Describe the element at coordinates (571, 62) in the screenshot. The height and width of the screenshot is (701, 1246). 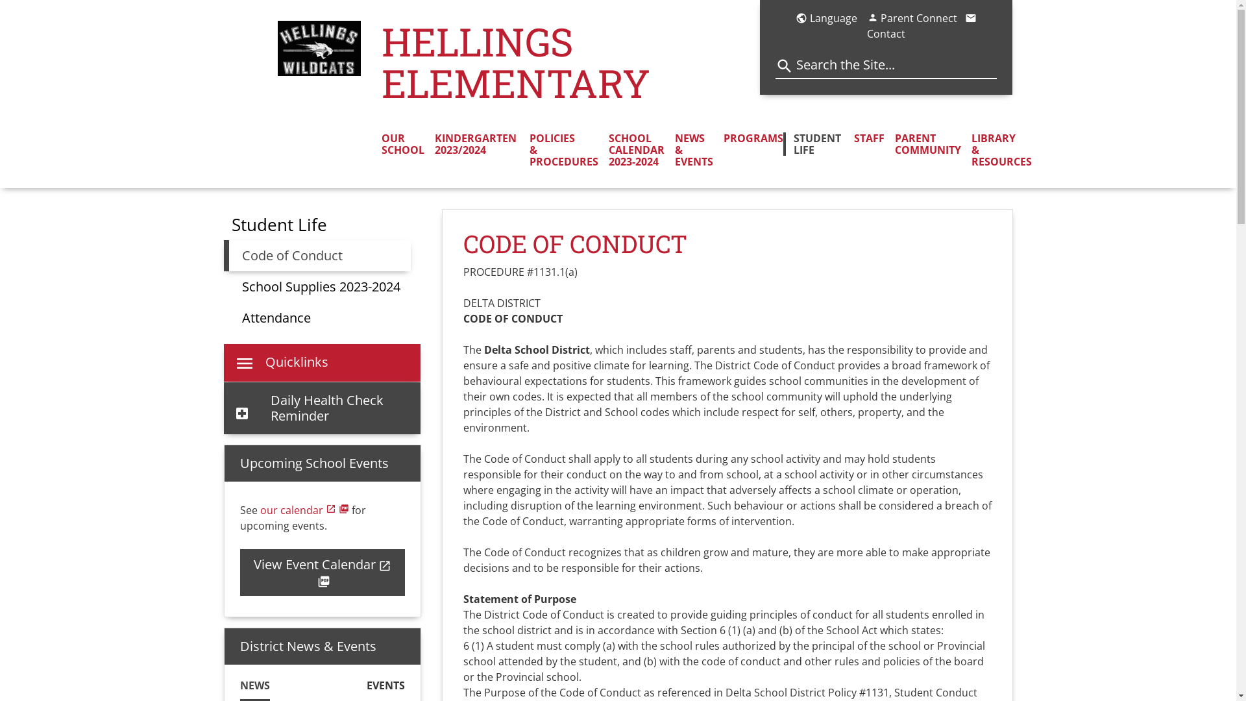
I see `HELLINGS ELEMENTARY` at that location.